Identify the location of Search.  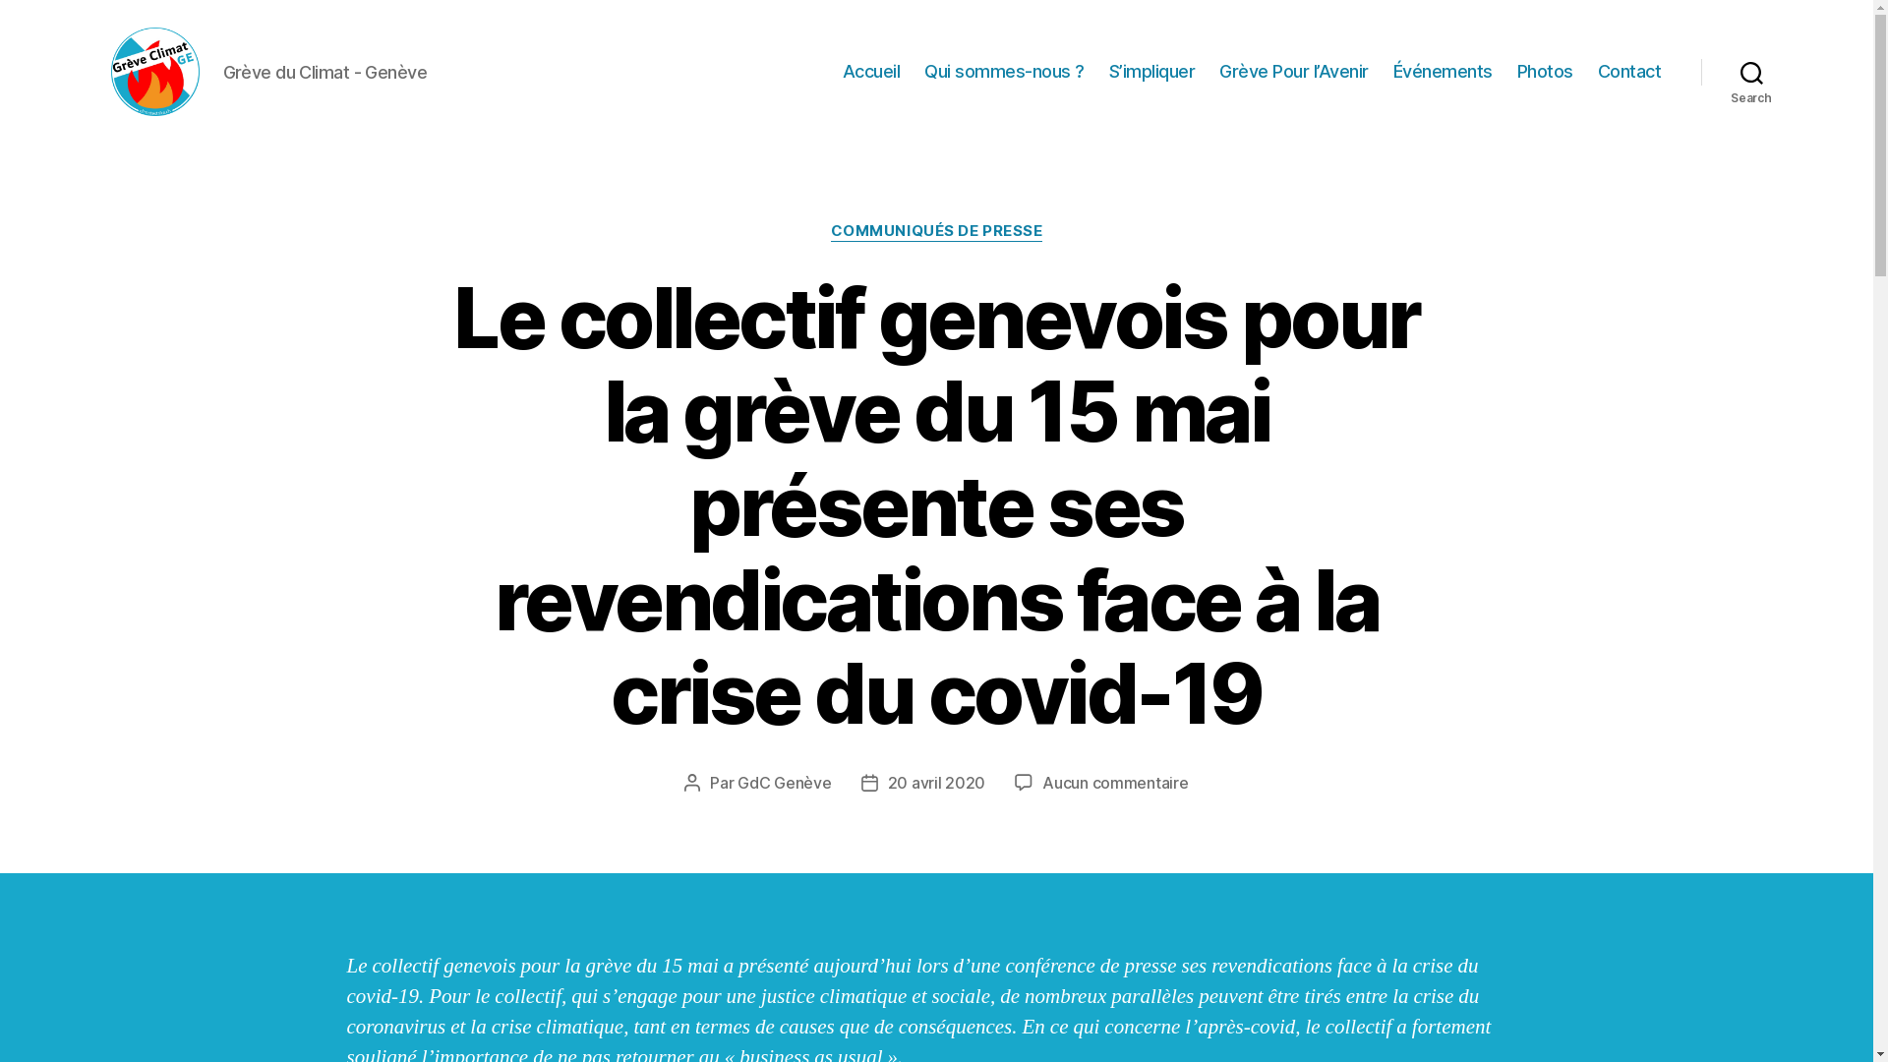
(1752, 72).